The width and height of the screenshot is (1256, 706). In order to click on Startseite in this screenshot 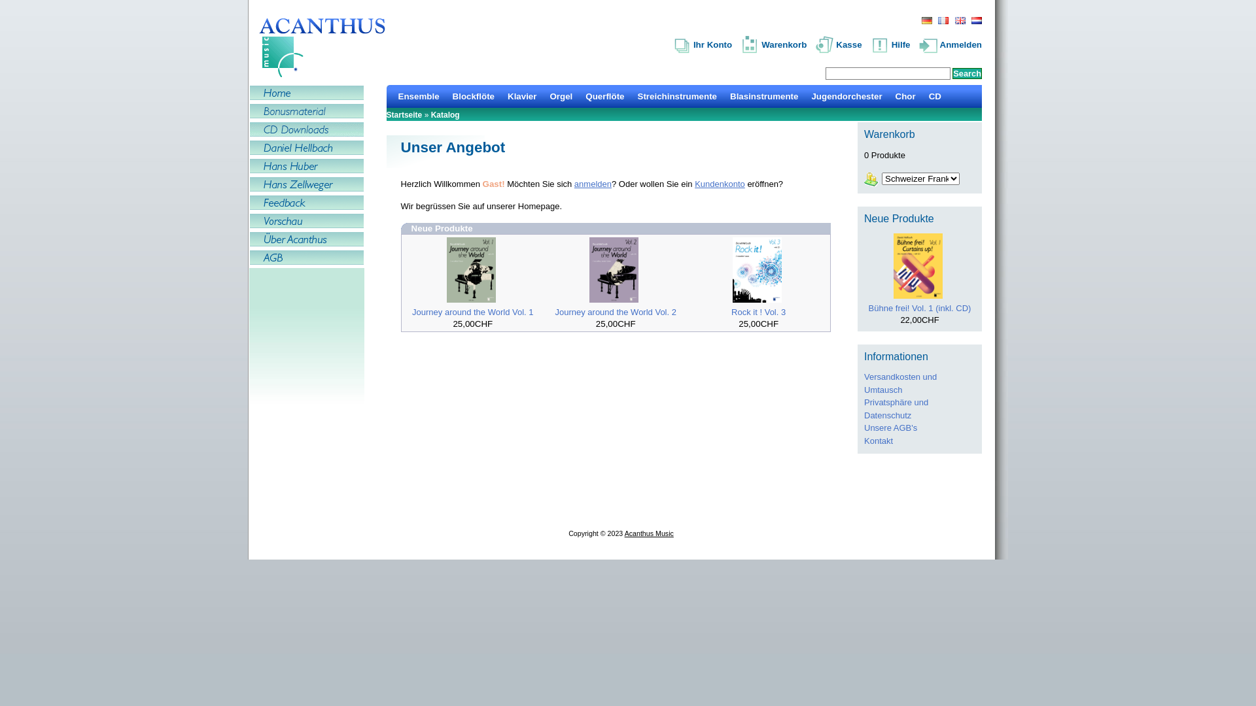, I will do `click(404, 115)`.